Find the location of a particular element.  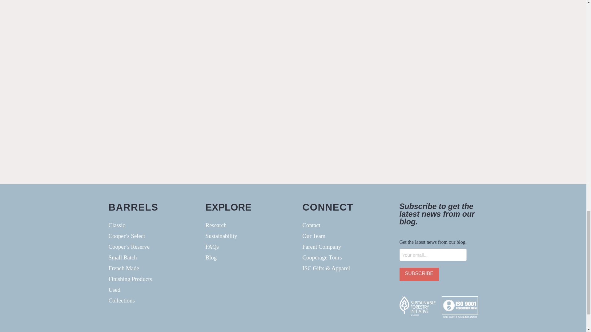

Subscribe is located at coordinates (419, 274).